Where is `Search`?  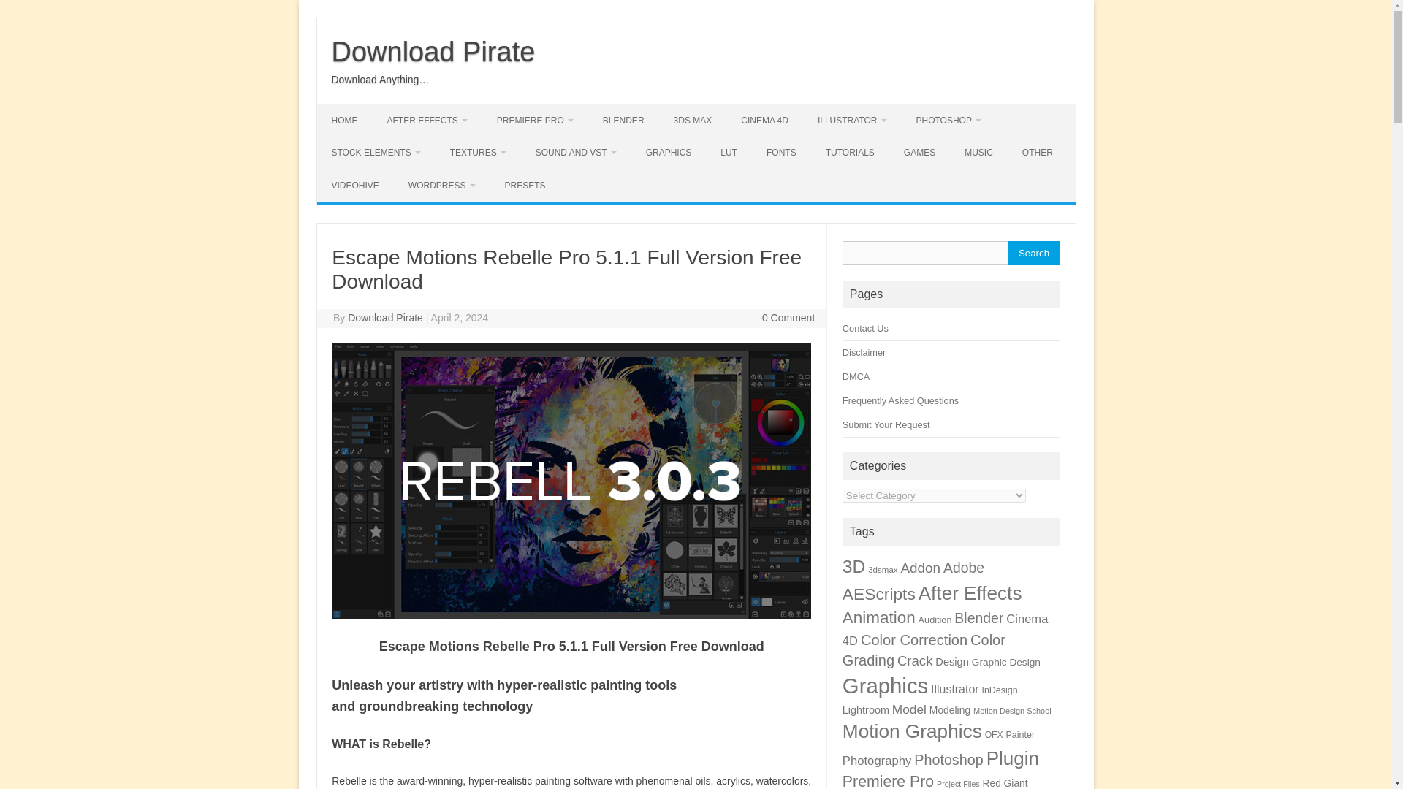 Search is located at coordinates (1033, 253).